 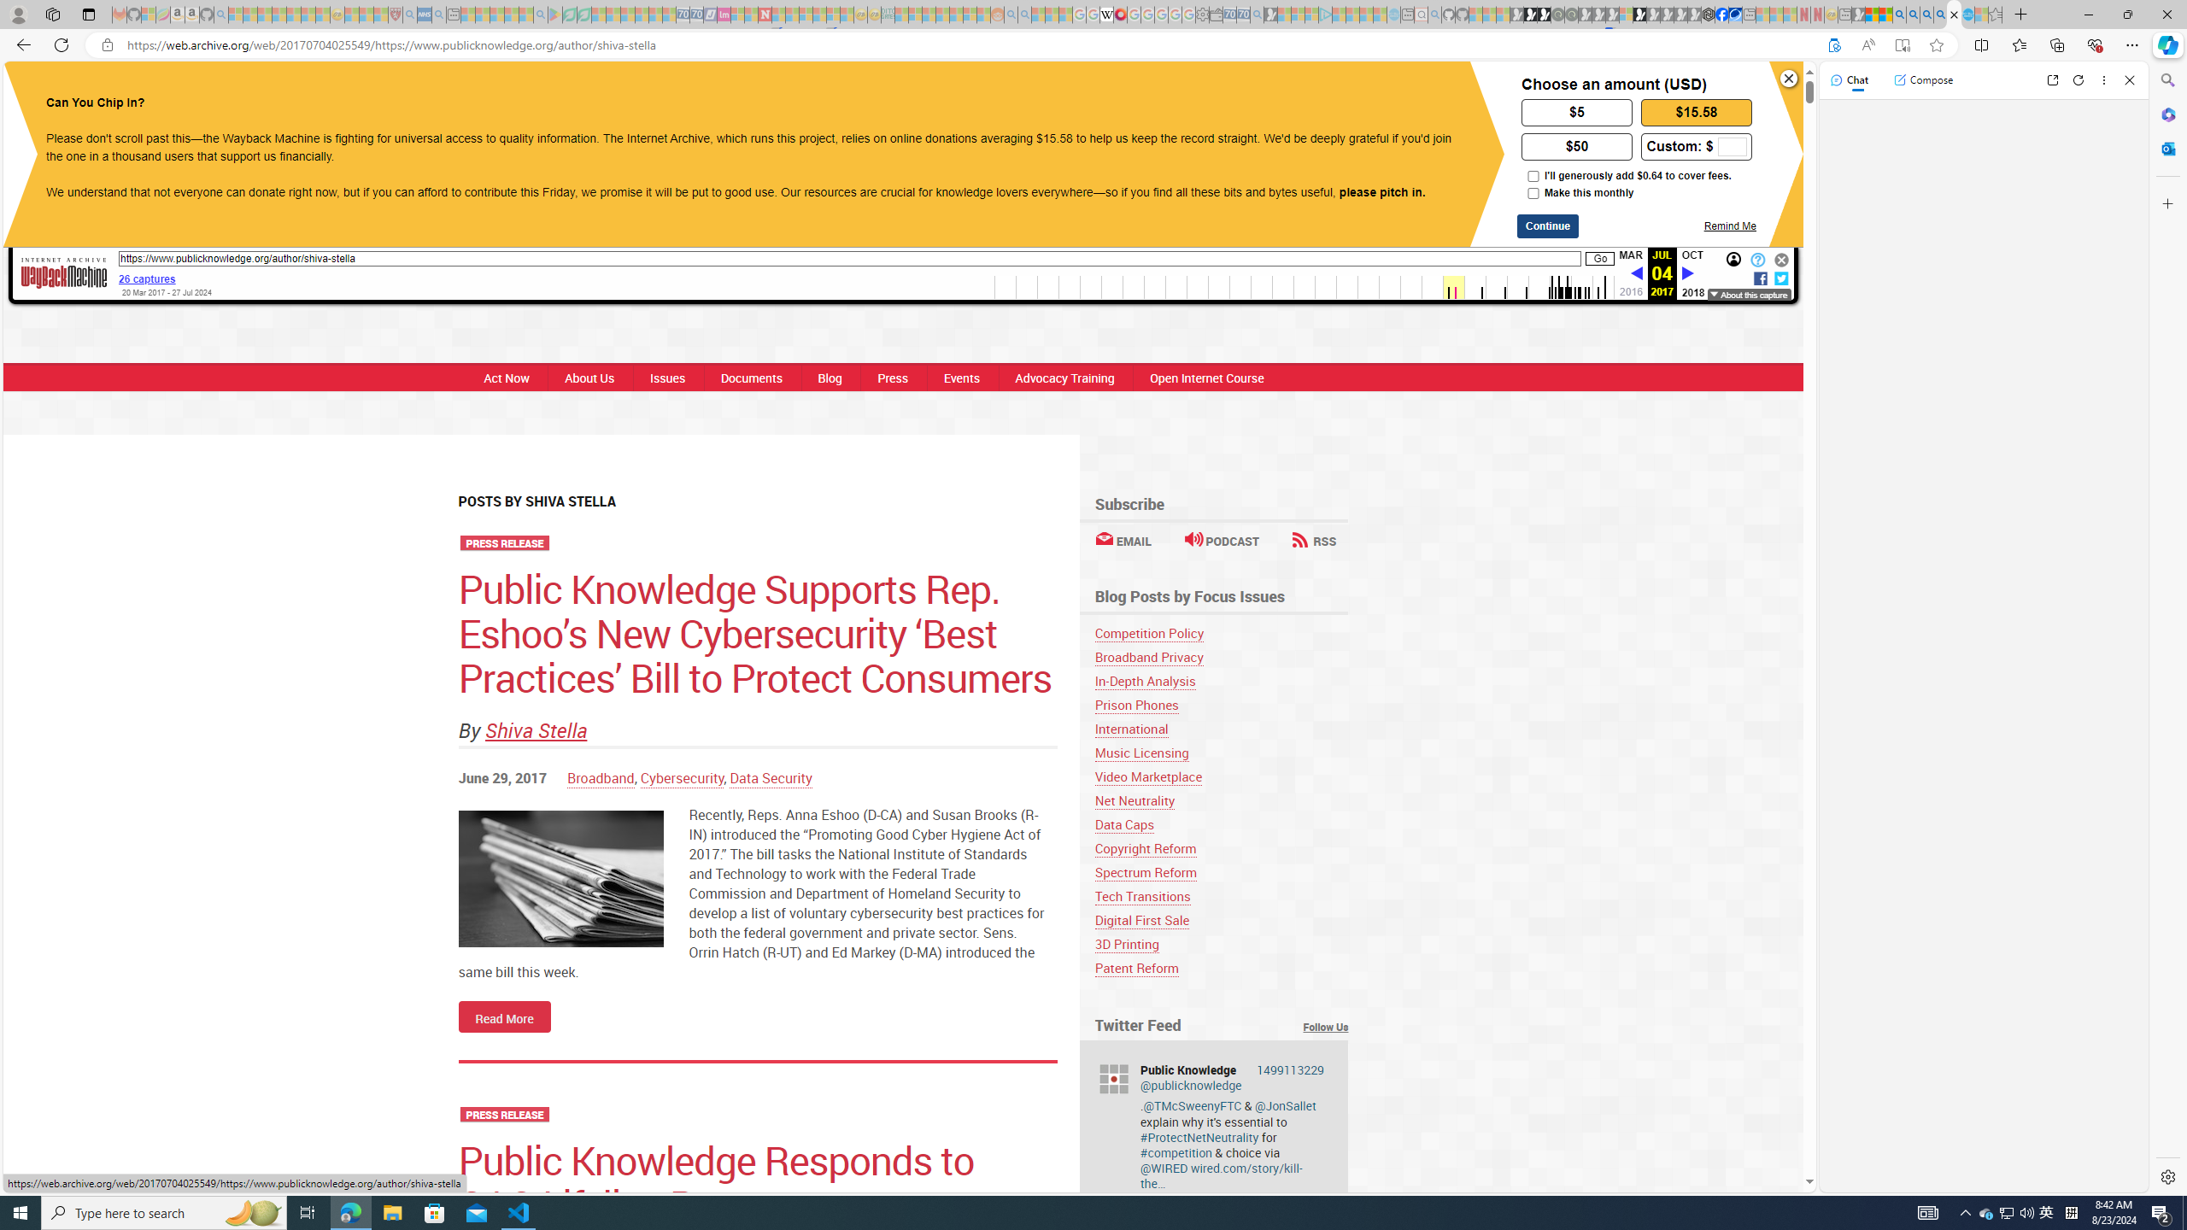 I want to click on @JonSallet, so click(x=1285, y=1105).